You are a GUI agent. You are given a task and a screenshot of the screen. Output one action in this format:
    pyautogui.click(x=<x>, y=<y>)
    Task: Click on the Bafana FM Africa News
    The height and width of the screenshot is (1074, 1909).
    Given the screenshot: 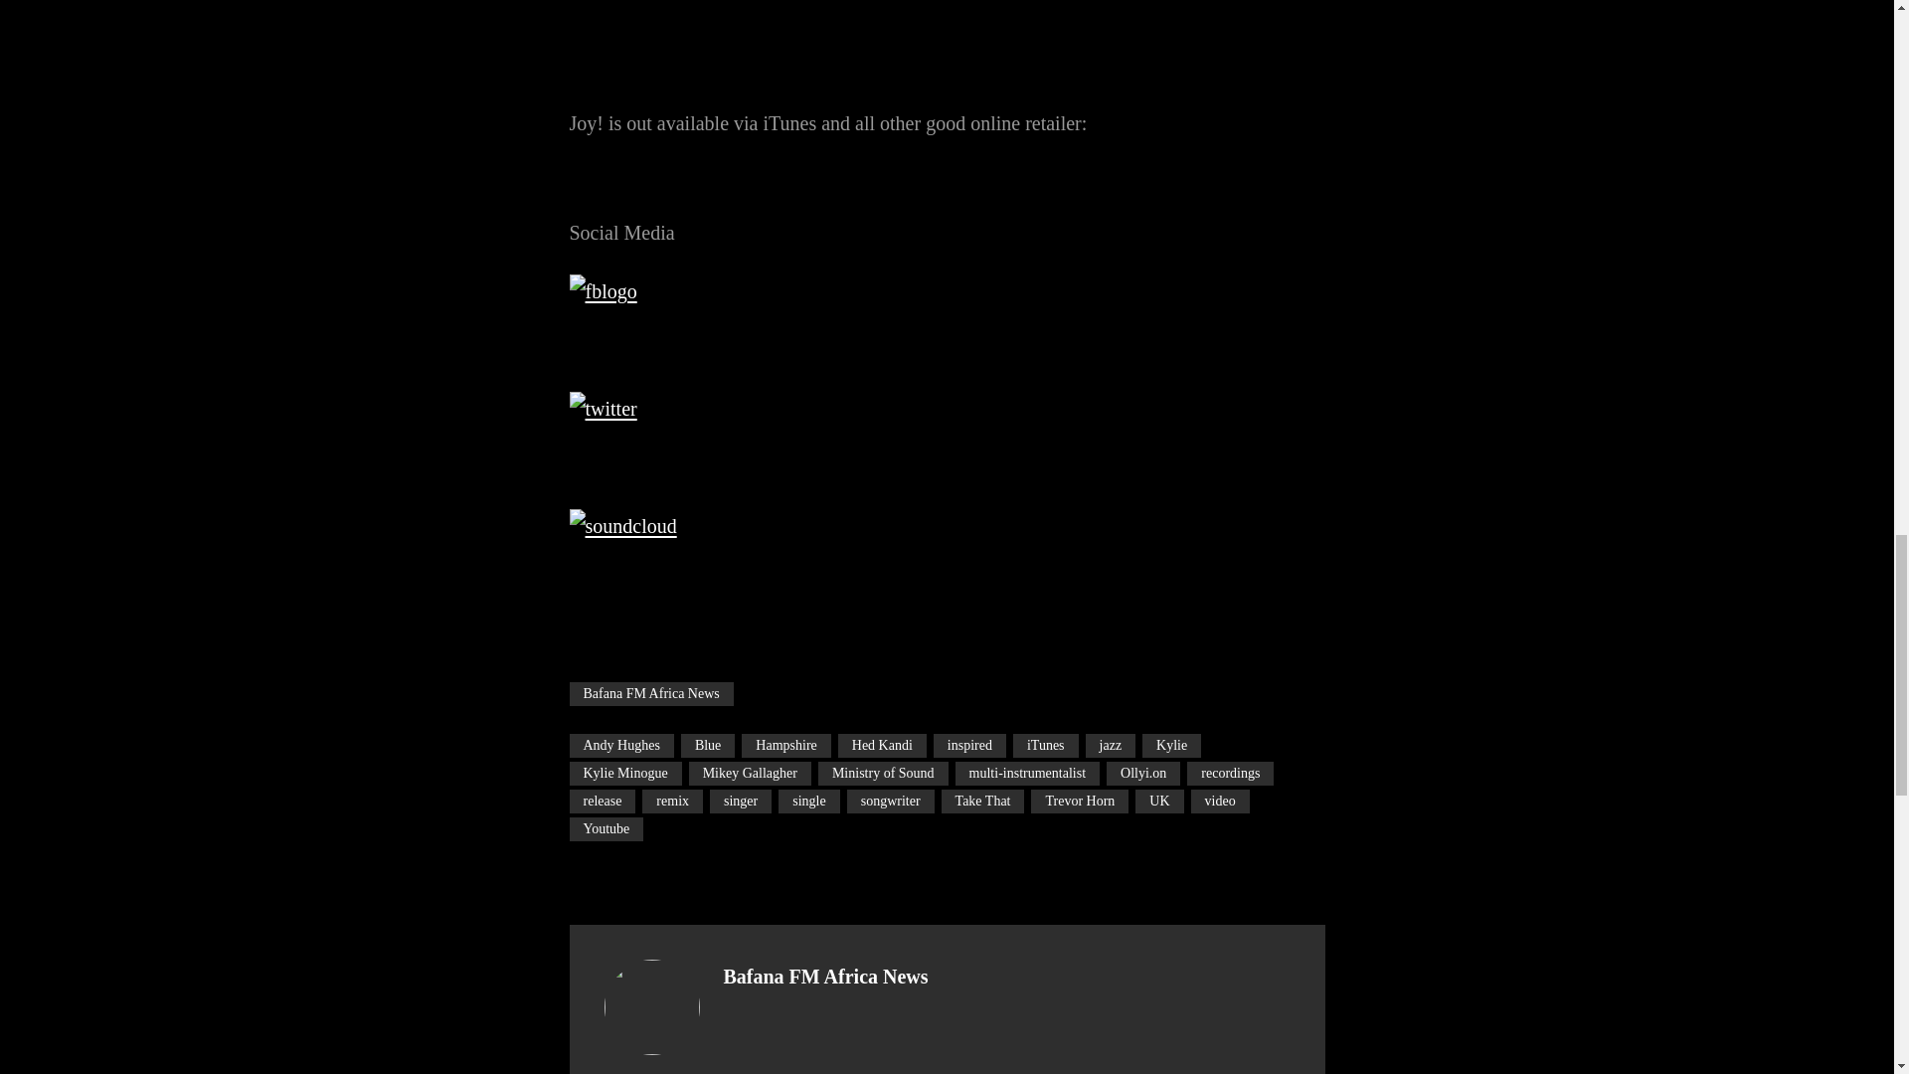 What is the action you would take?
    pyautogui.click(x=650, y=693)
    